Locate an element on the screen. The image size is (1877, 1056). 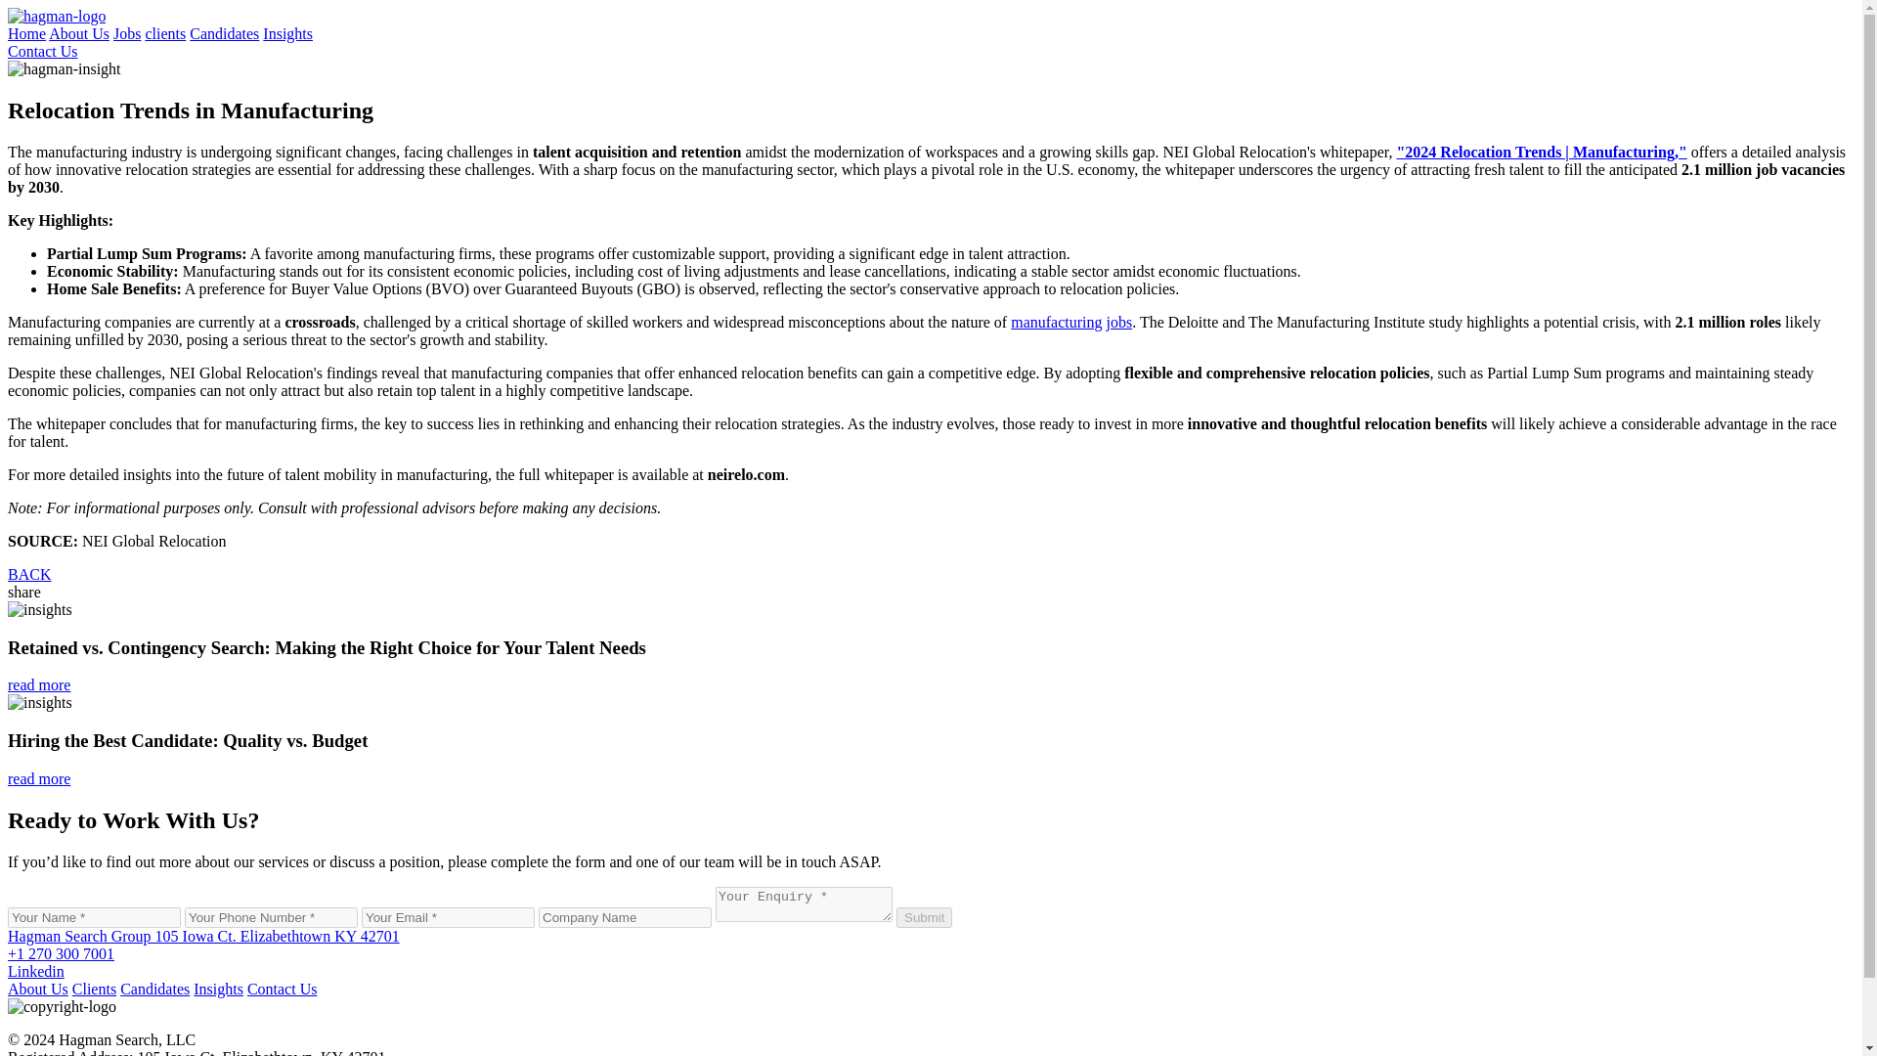
BACK is located at coordinates (28, 574).